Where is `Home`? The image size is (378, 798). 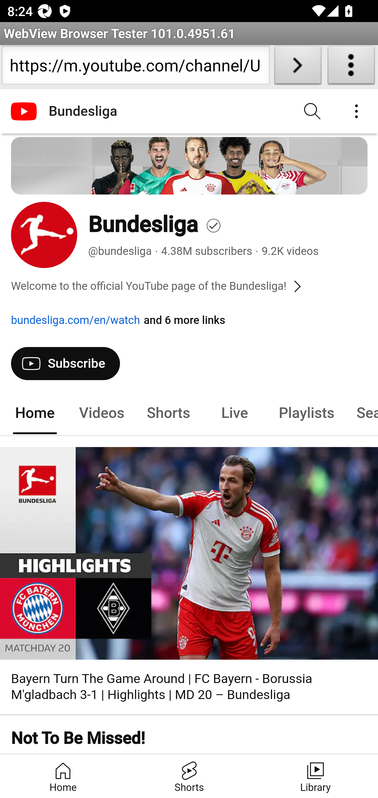
Home is located at coordinates (35, 413).